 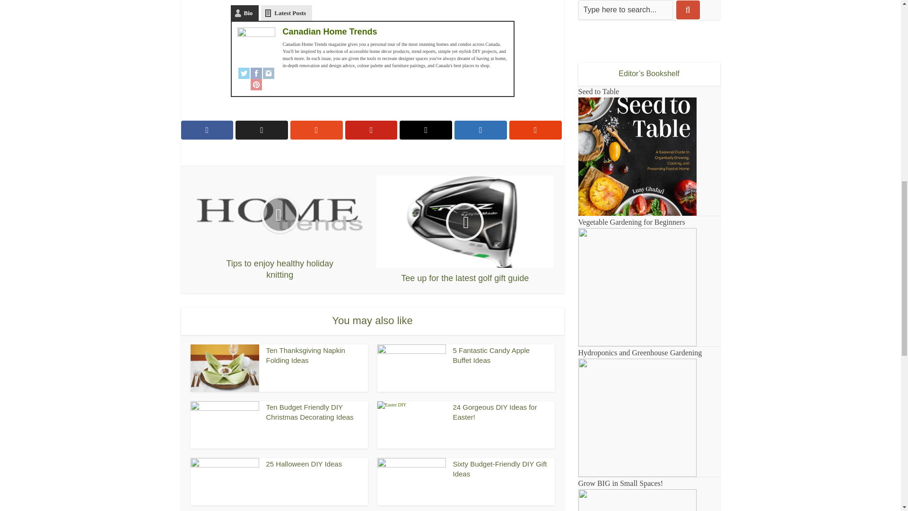 I want to click on Twitter, so click(x=244, y=73).